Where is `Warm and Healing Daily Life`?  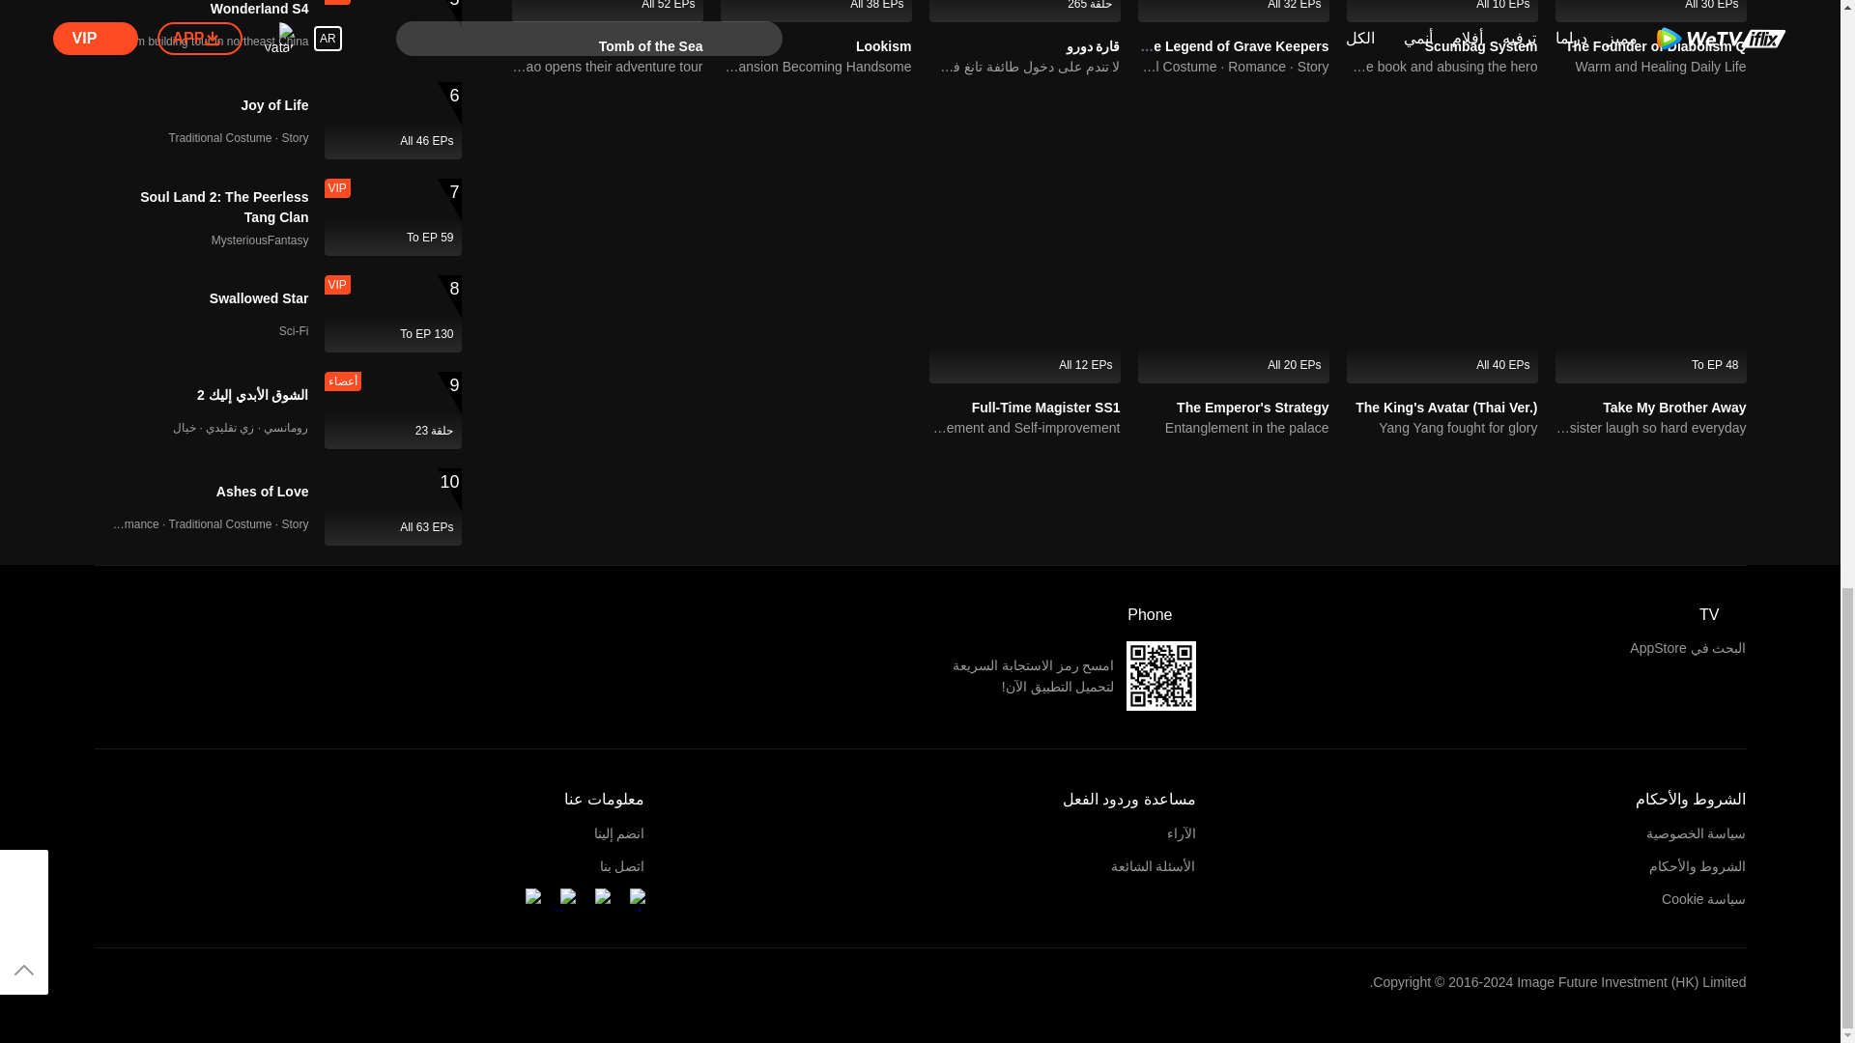
Warm and Healing Daily Life is located at coordinates (1651, 67).